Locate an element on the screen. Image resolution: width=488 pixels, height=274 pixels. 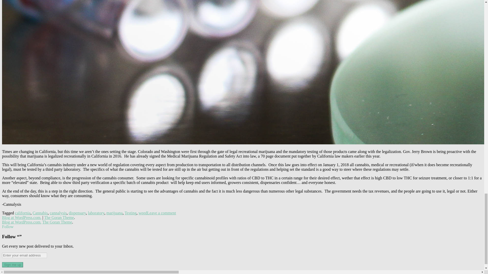
cannalysis is located at coordinates (58, 213).